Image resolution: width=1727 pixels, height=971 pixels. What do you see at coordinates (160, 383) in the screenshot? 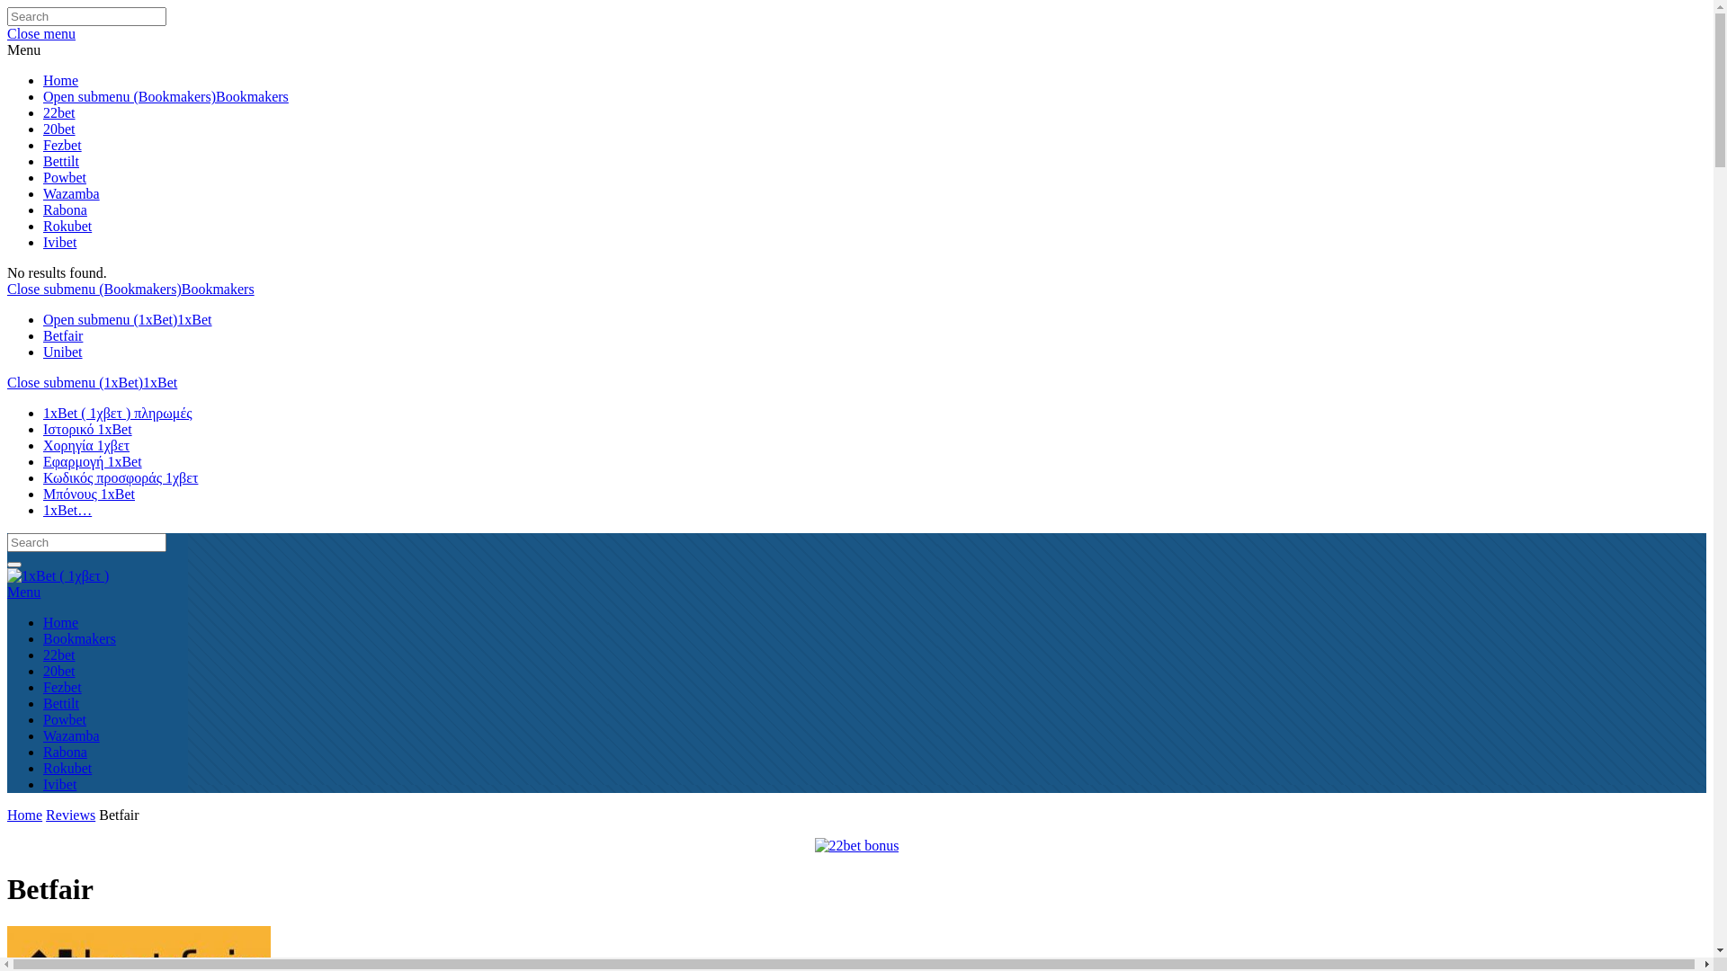
I see `1xBet` at bounding box center [160, 383].